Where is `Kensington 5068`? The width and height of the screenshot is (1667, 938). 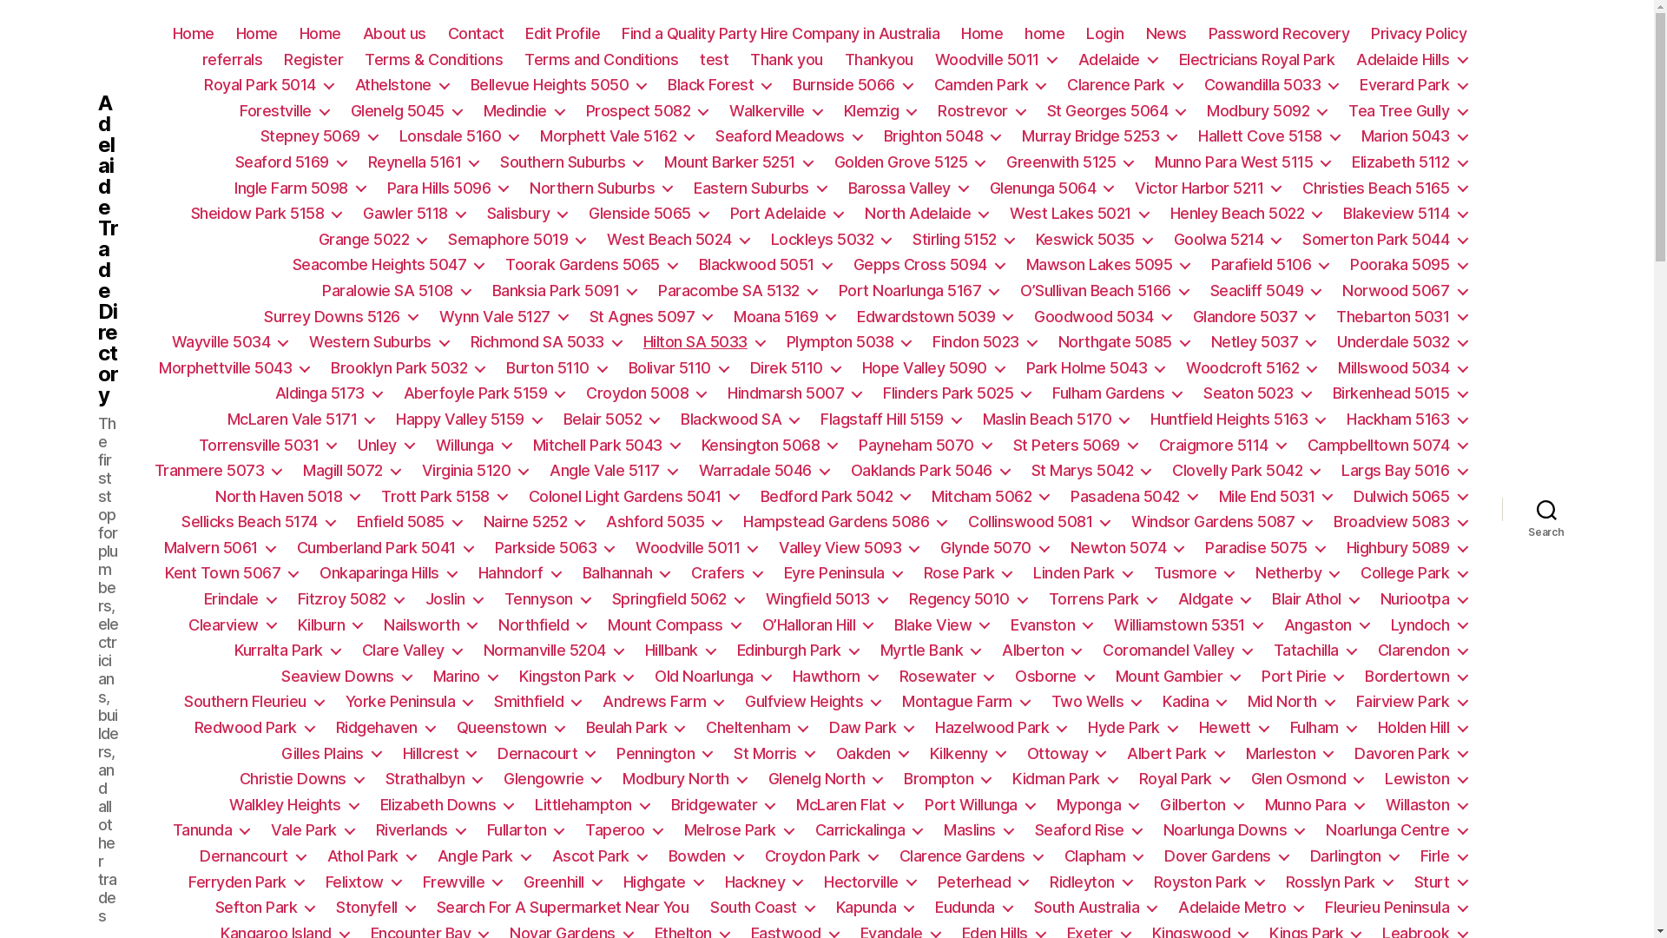
Kensington 5068 is located at coordinates (769, 446).